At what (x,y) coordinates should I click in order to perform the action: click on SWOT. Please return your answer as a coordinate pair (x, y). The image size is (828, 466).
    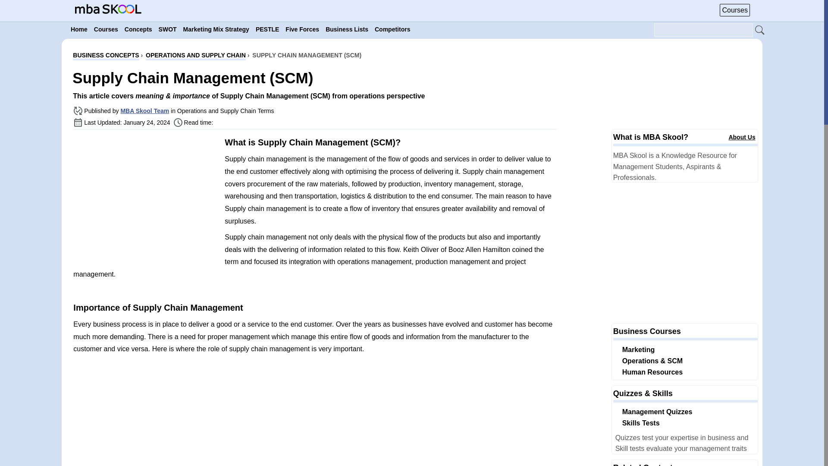
    Looking at the image, I should click on (168, 29).